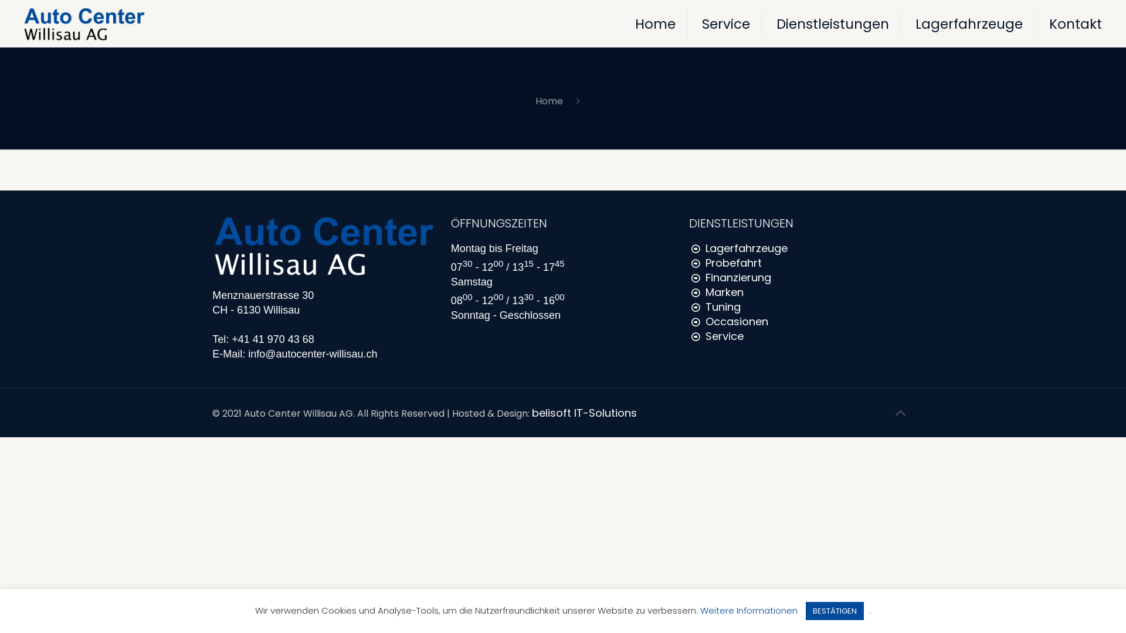 The width and height of the screenshot is (1126, 633). Describe the element at coordinates (735, 321) in the screenshot. I see `Occasionen` at that location.